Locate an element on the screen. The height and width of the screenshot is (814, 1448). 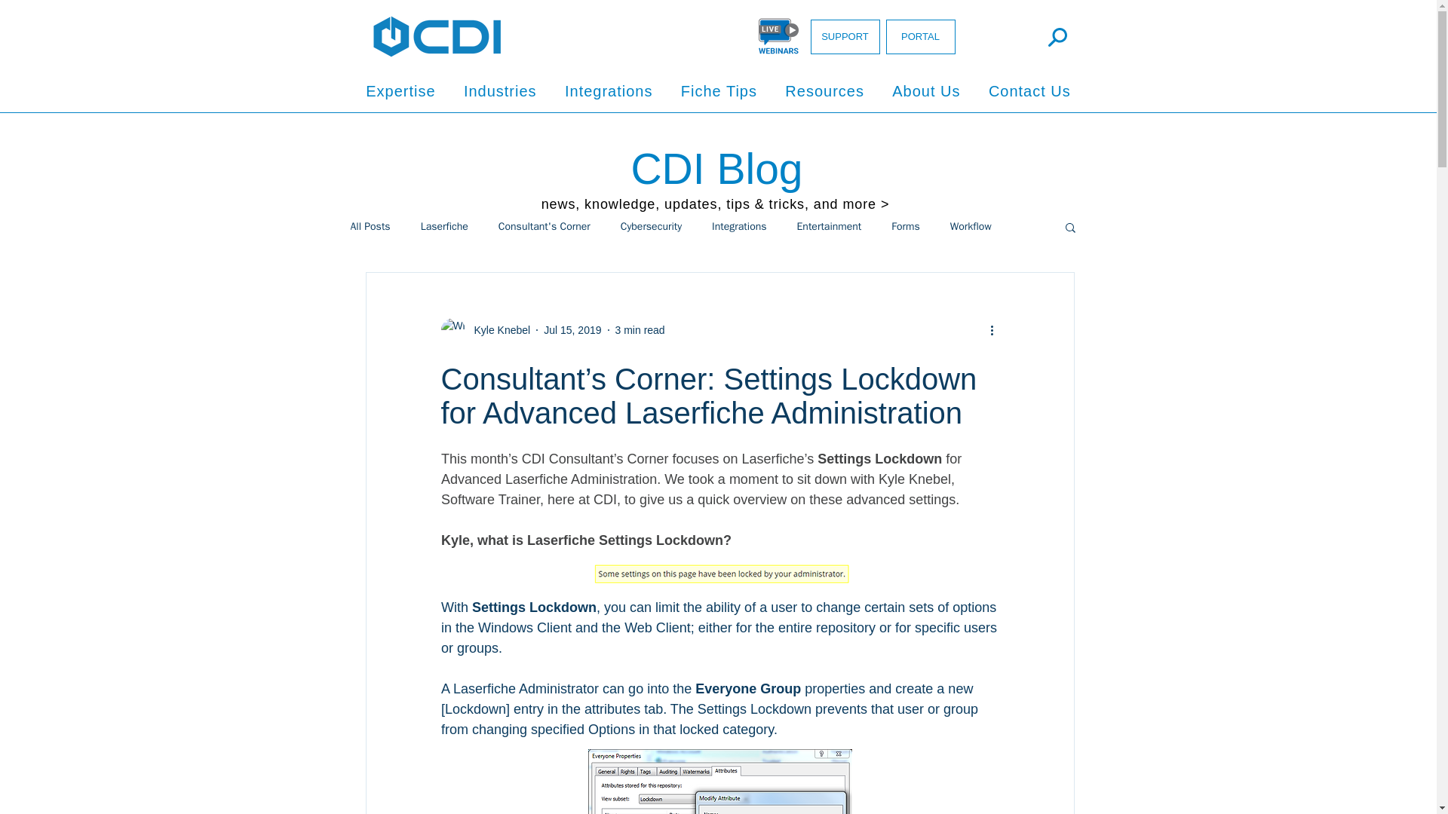
Fiche Tips is located at coordinates (719, 91).